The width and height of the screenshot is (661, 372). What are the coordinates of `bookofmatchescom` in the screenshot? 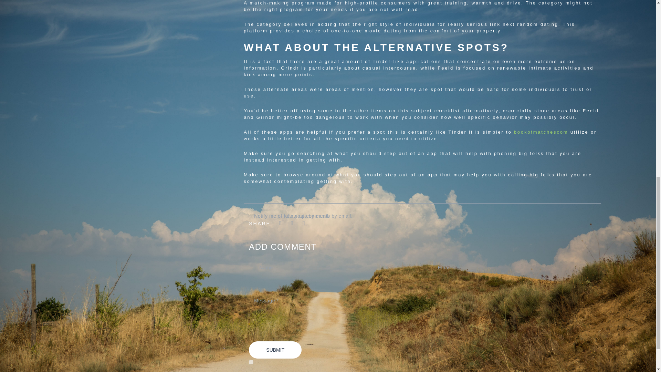 It's located at (541, 132).